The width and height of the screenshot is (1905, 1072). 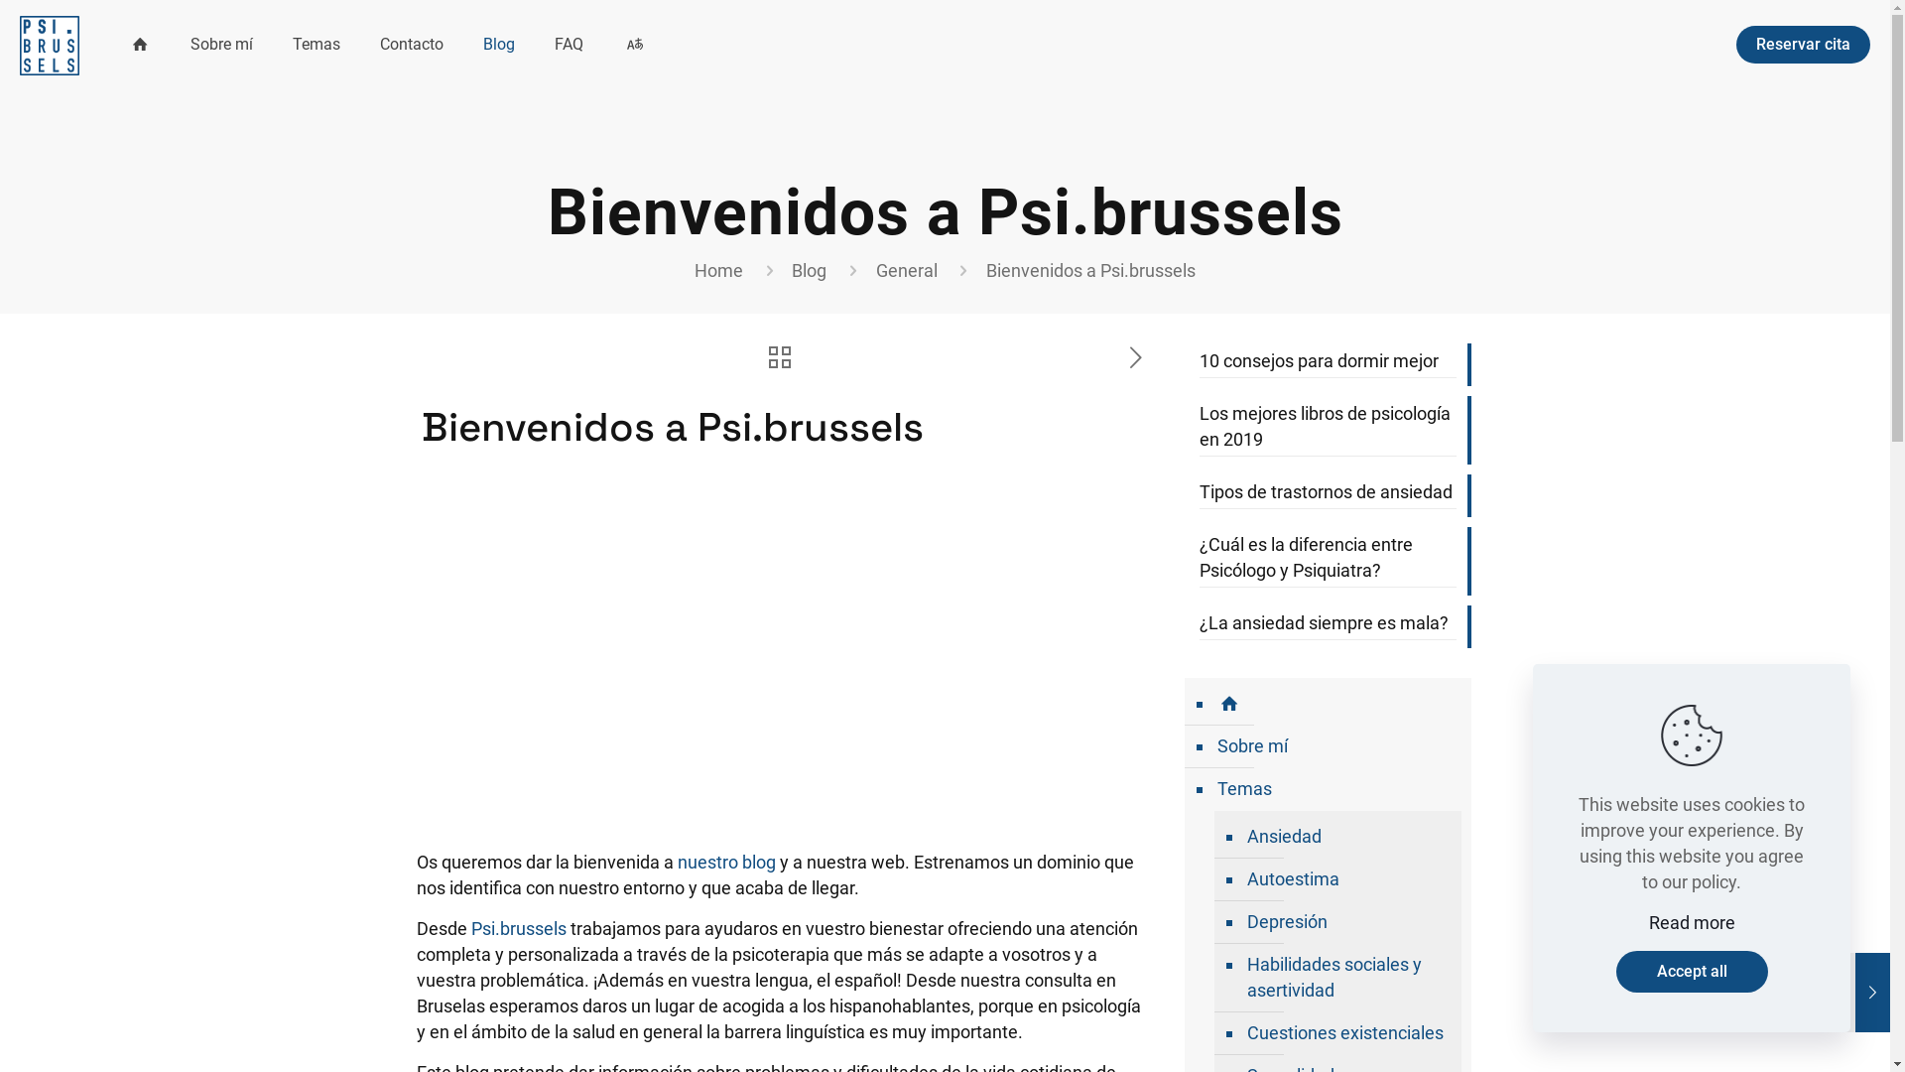 What do you see at coordinates (1693, 923) in the screenshot?
I see `Read more` at bounding box center [1693, 923].